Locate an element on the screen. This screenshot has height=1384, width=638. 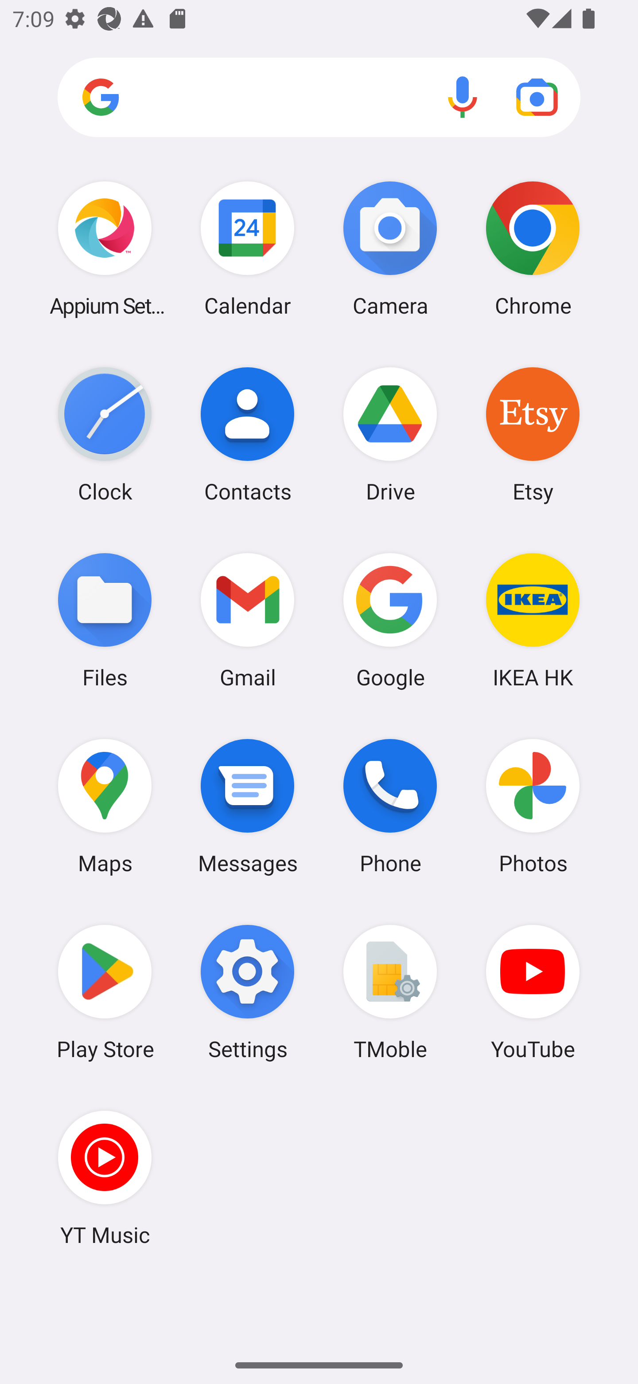
Photos is located at coordinates (533, 806).